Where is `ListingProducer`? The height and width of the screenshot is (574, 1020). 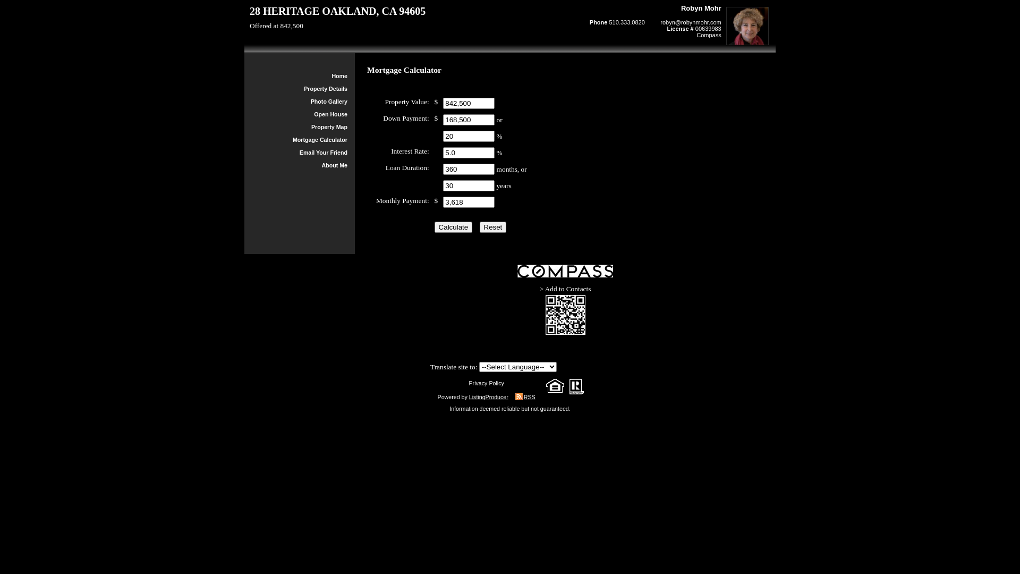 ListingProducer is located at coordinates (489, 397).